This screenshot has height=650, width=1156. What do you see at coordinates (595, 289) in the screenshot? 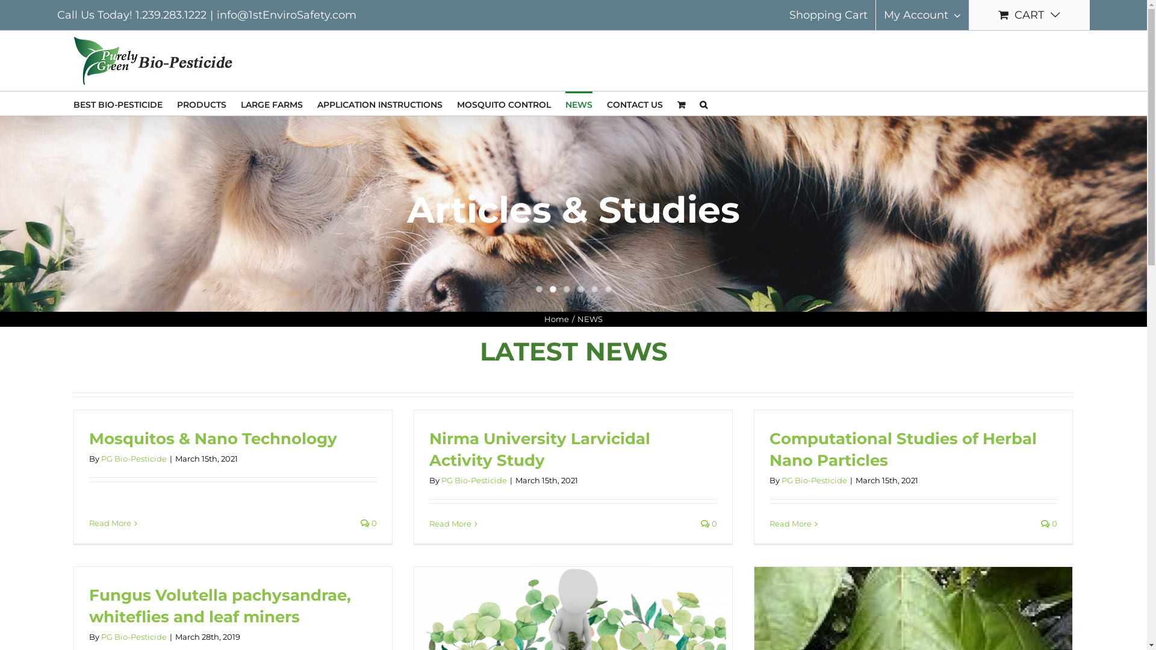
I see `5` at bounding box center [595, 289].